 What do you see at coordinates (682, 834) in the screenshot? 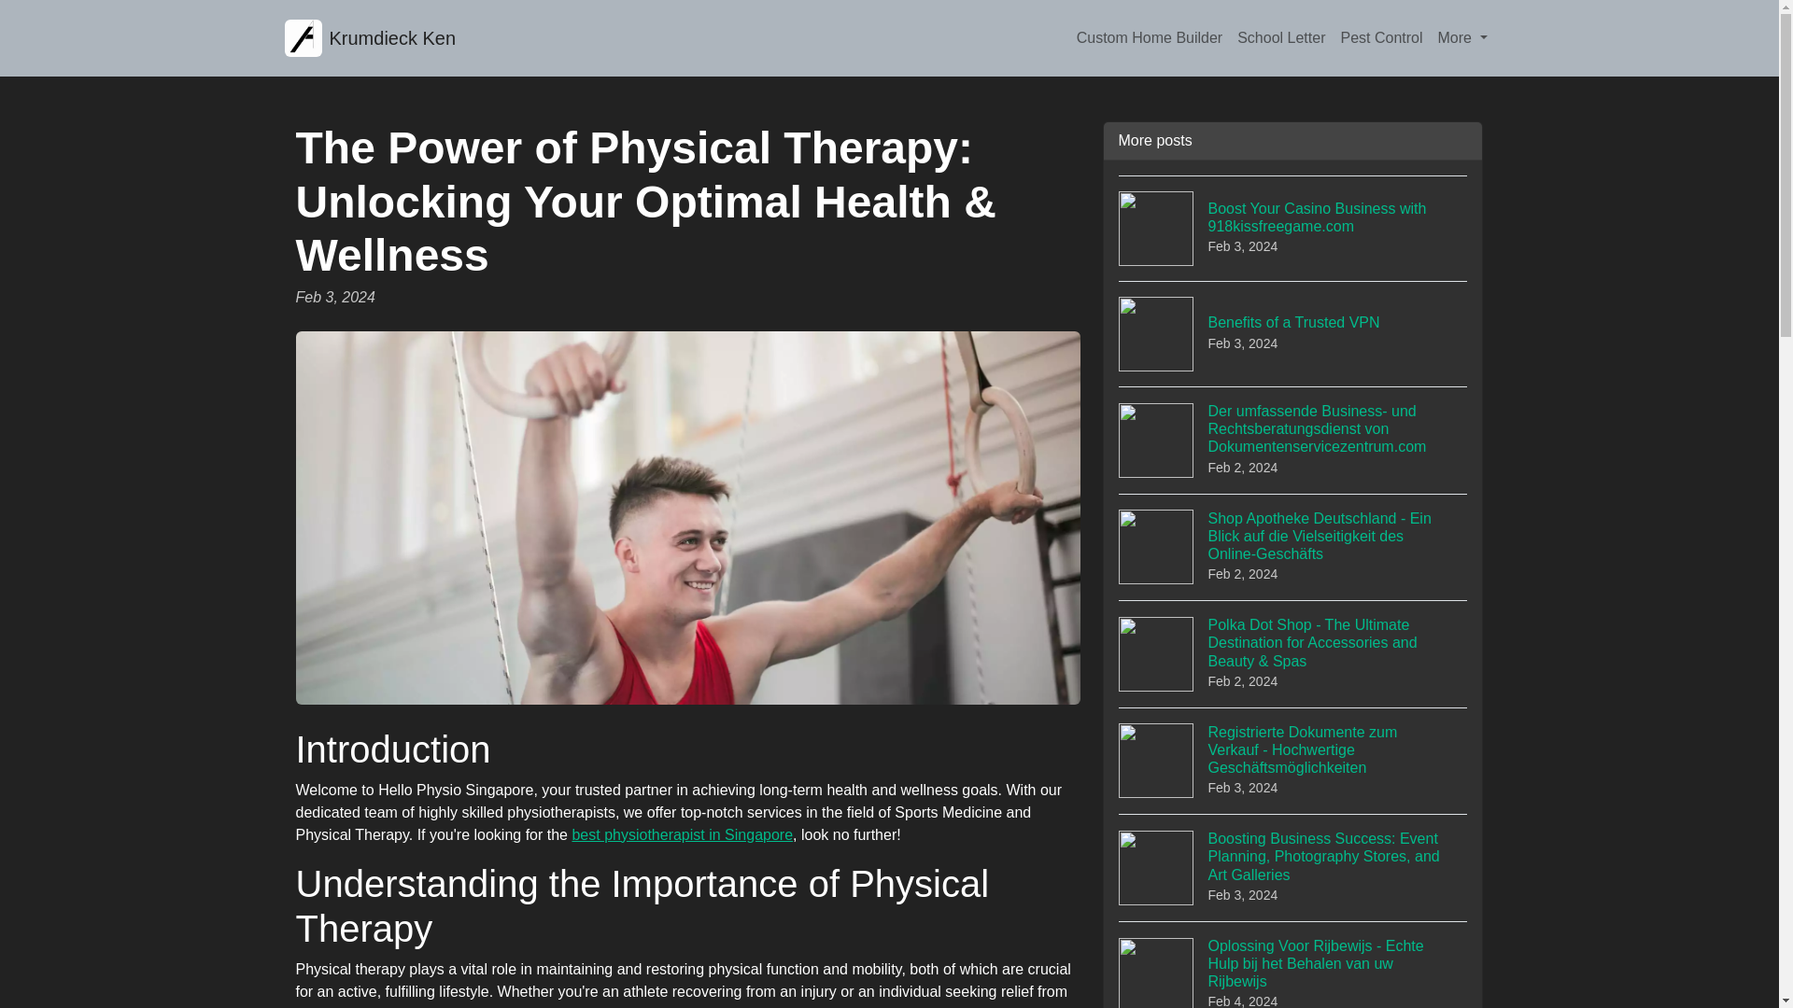
I see `Krumdieck Ken` at bounding box center [682, 834].